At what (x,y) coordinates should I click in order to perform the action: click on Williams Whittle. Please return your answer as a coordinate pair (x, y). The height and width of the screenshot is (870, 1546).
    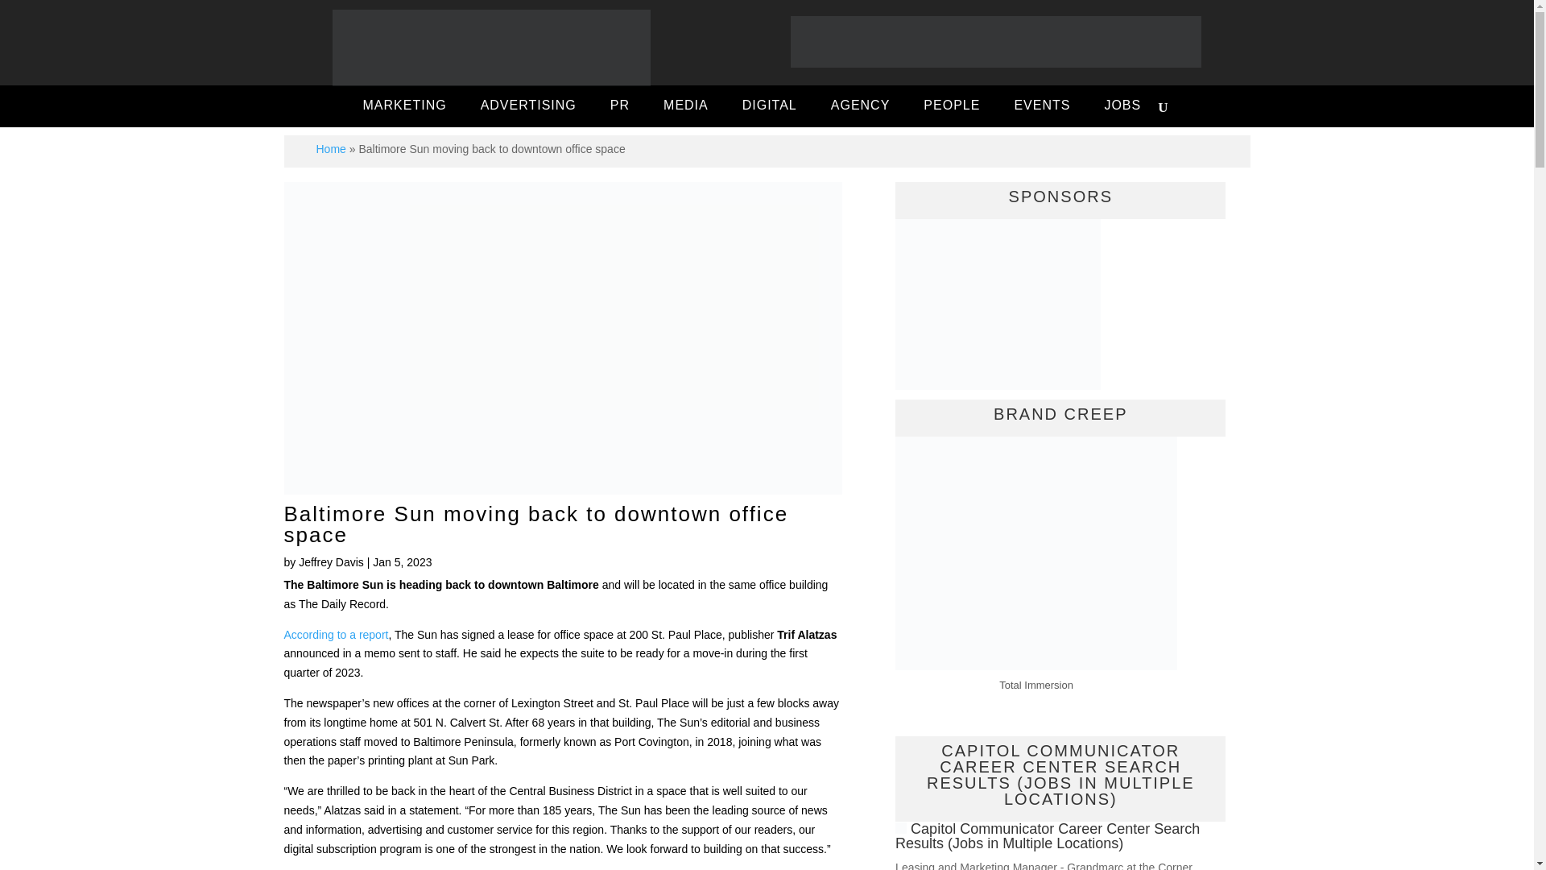
    Looking at the image, I should click on (998, 304).